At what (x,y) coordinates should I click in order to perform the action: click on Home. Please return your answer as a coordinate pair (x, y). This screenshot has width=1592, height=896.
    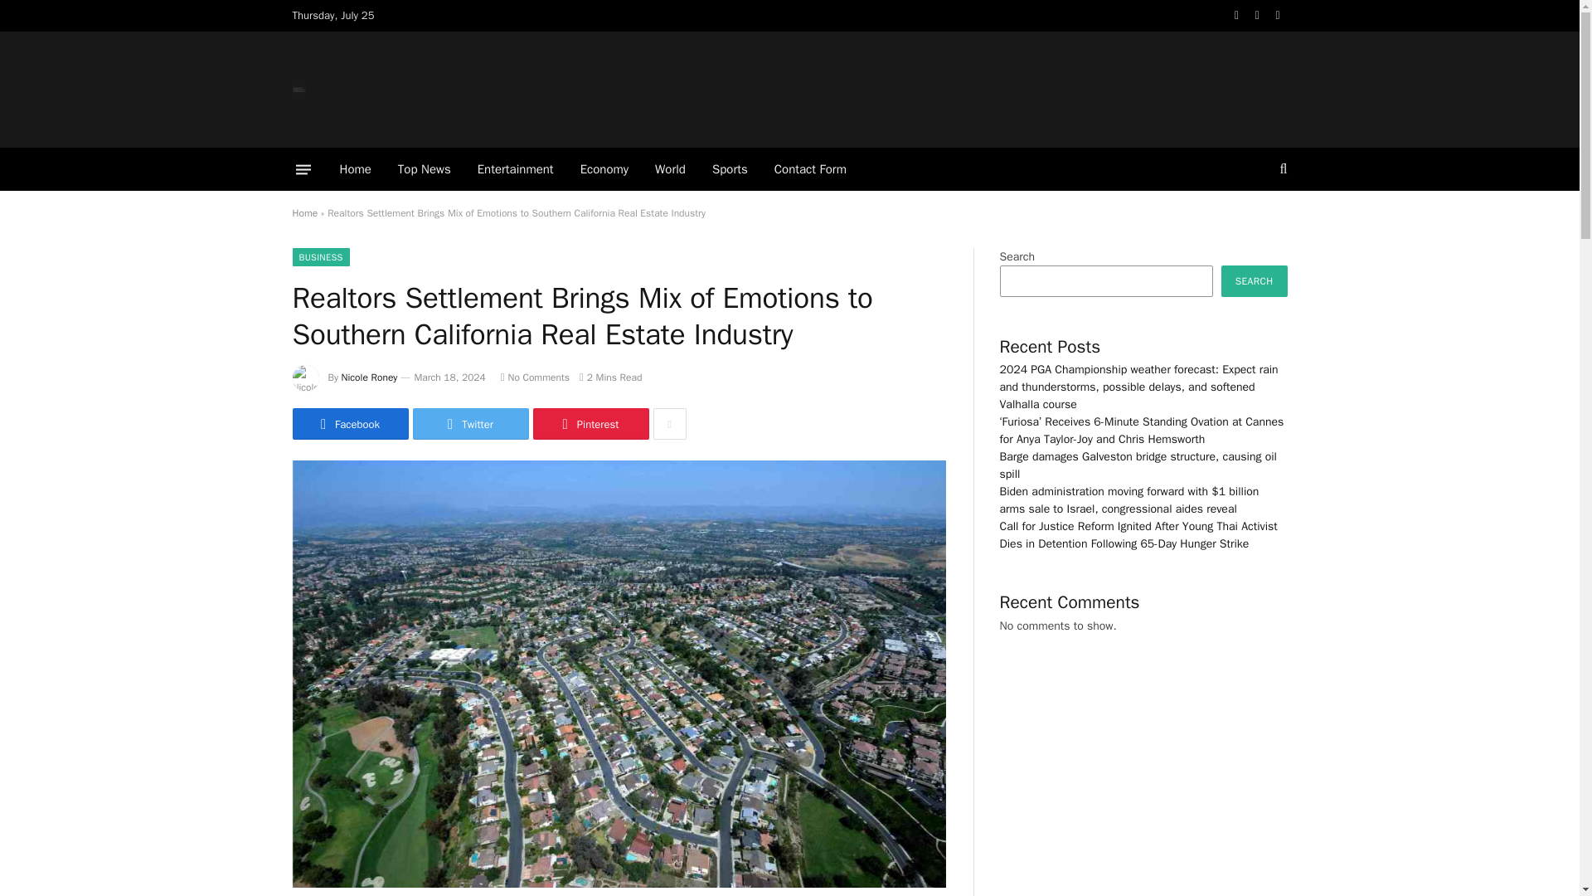
    Looking at the image, I should click on (355, 169).